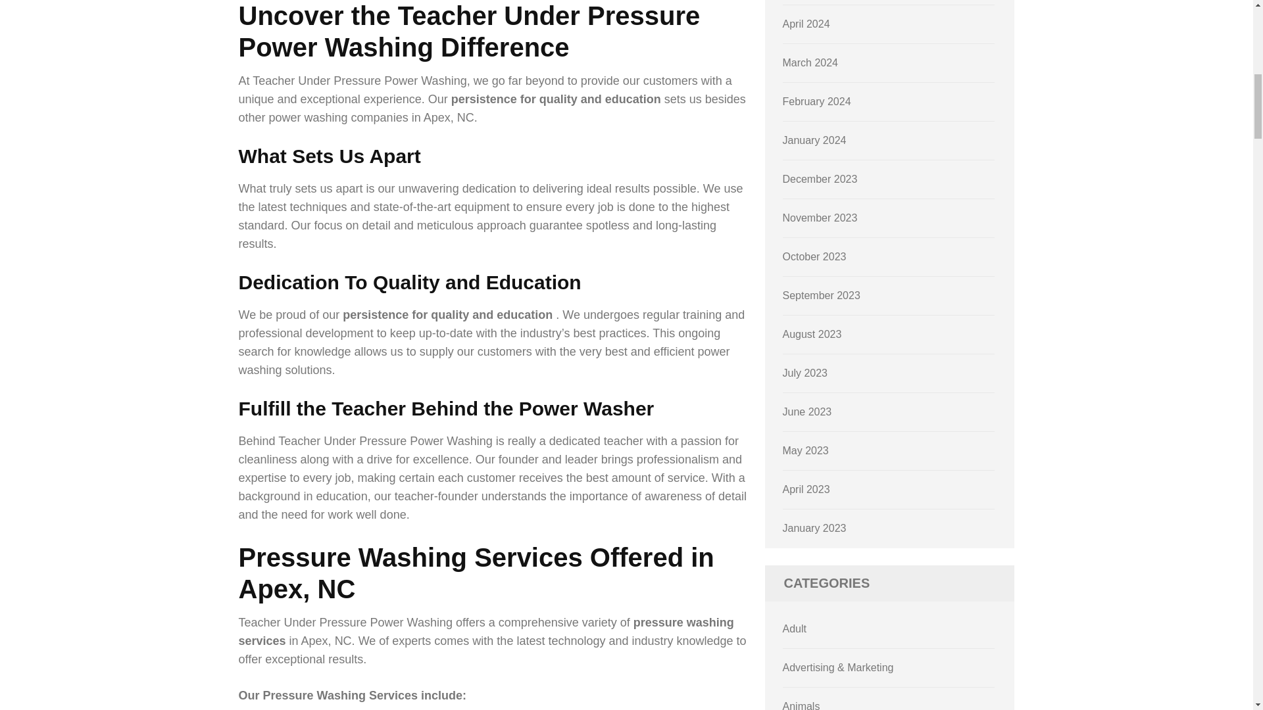 The width and height of the screenshot is (1263, 710). Describe the element at coordinates (812, 334) in the screenshot. I see `August 2023` at that location.